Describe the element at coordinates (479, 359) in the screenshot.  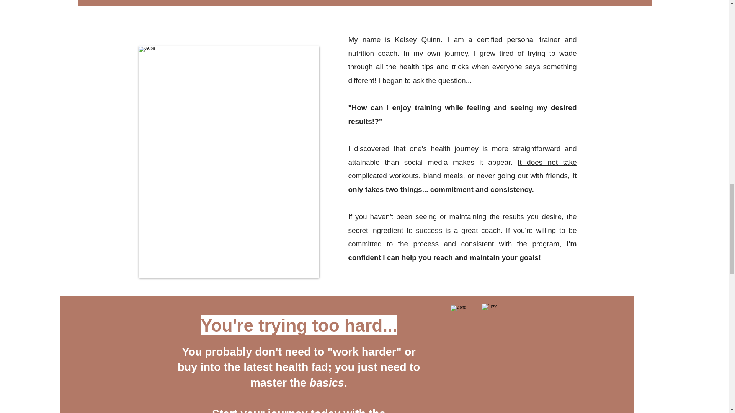
I see `2.png` at that location.